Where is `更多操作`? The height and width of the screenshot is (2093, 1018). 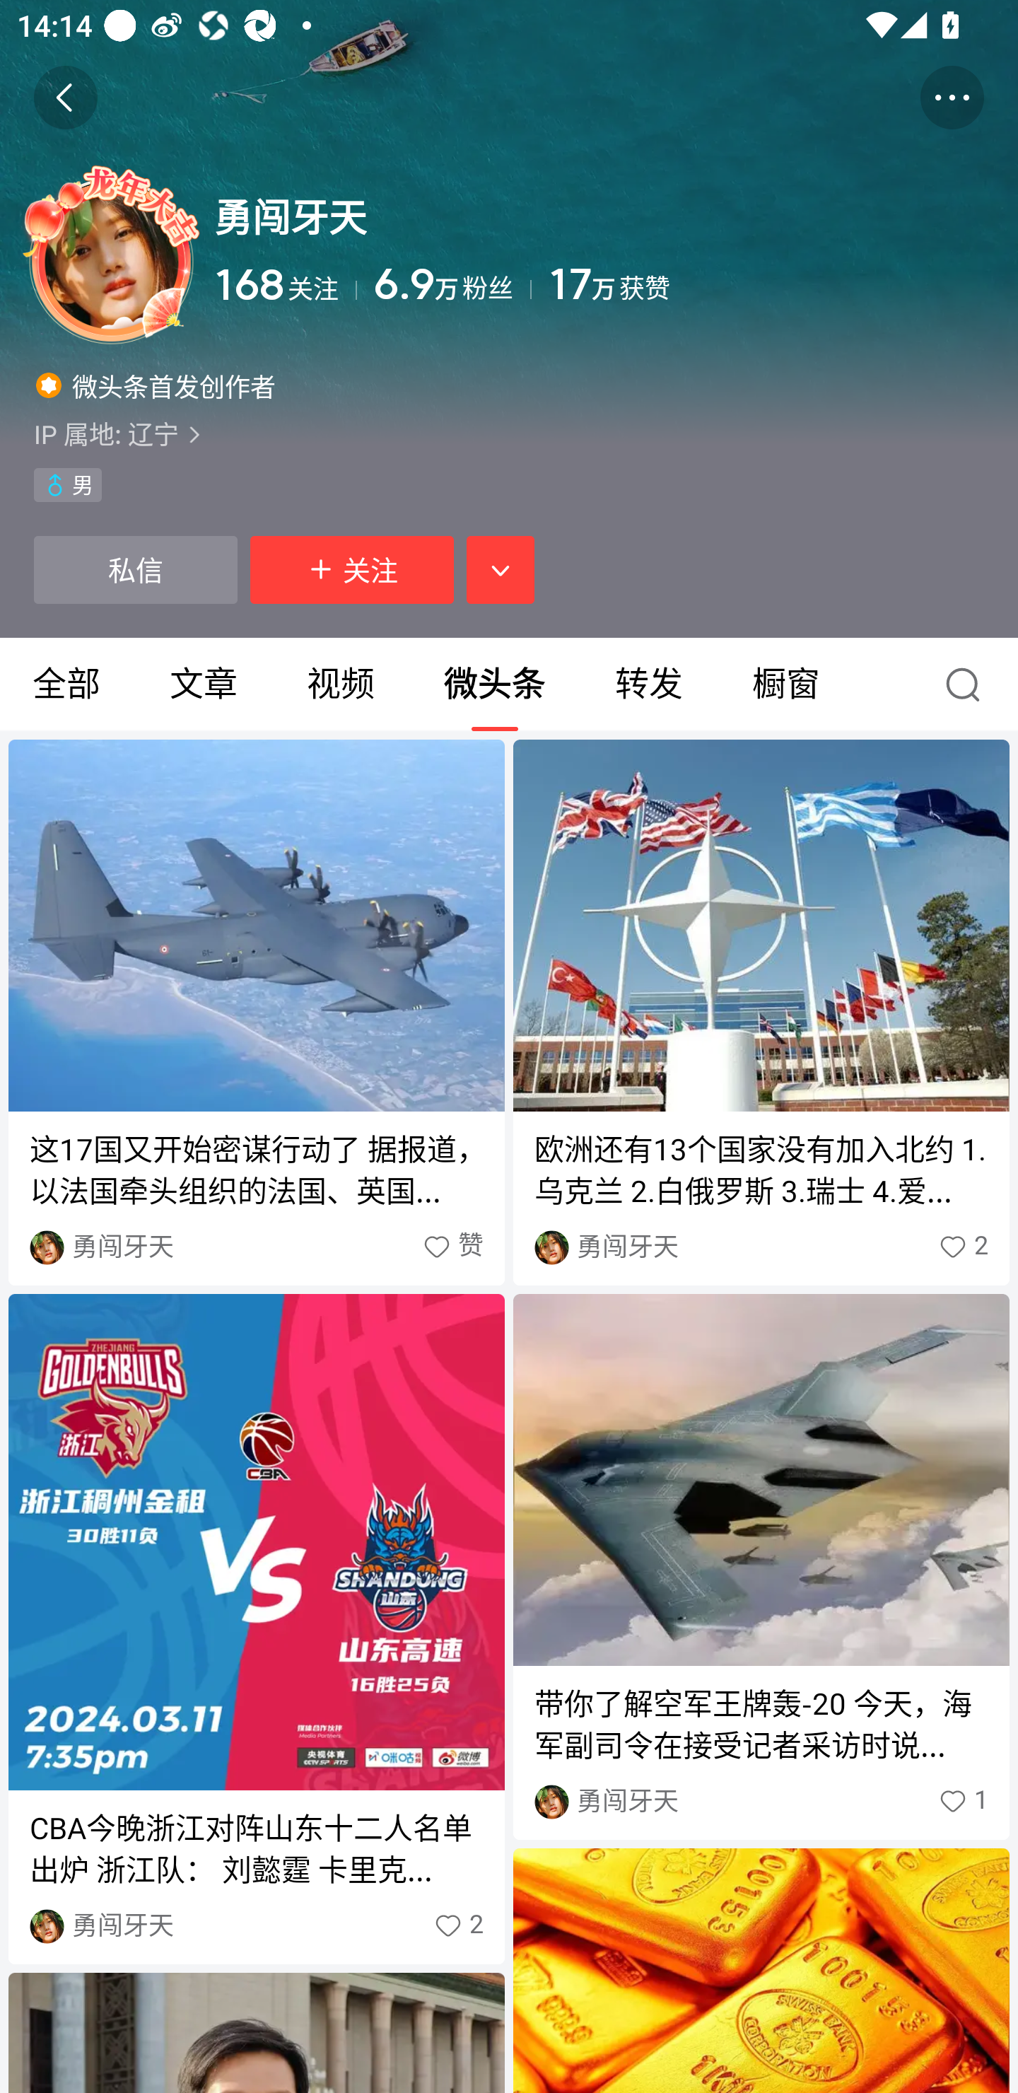 更多操作 is located at coordinates (952, 98).